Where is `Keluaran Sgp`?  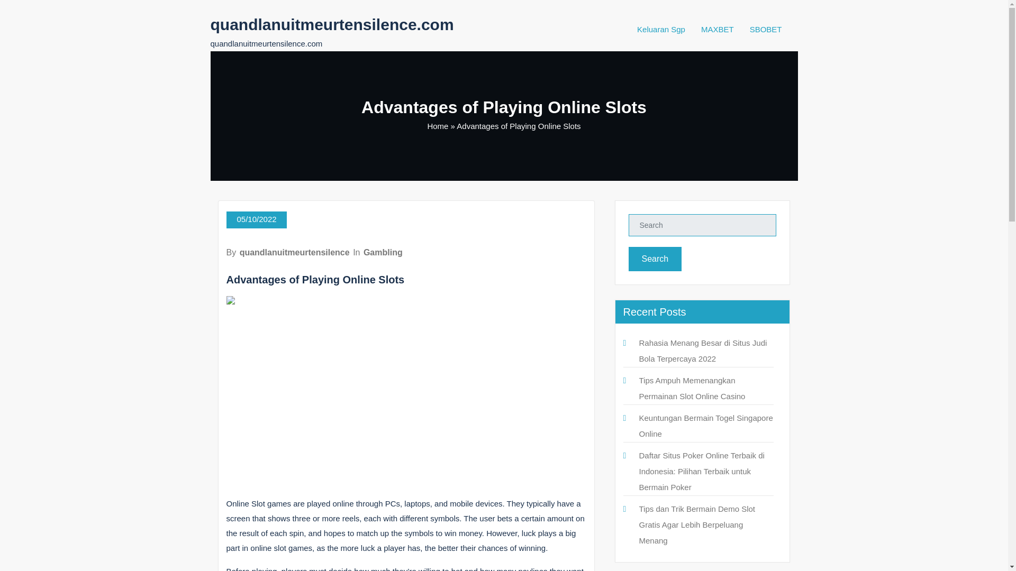
Keluaran Sgp is located at coordinates (660, 29).